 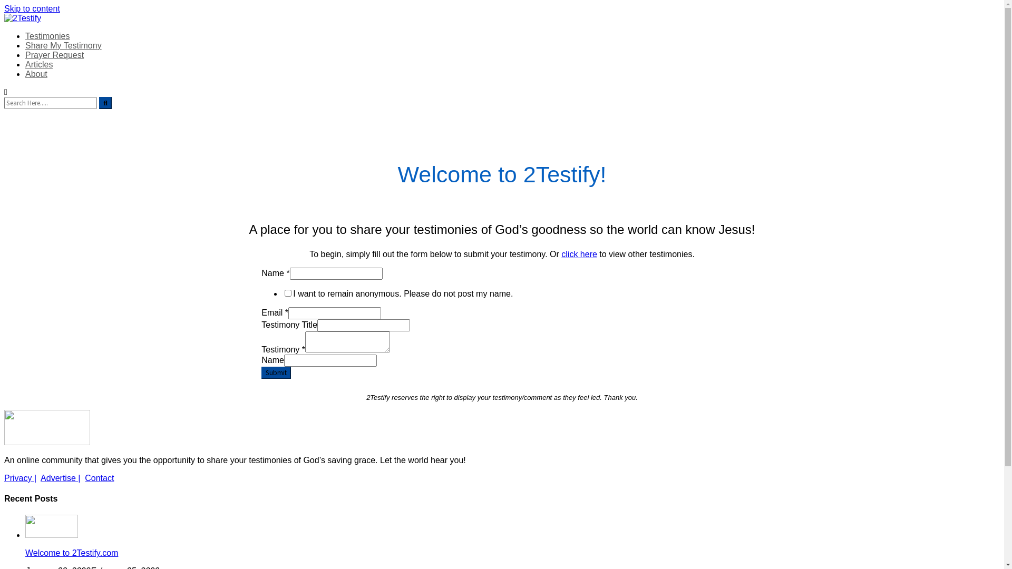 What do you see at coordinates (512, 553) in the screenshot?
I see `Welcome to 2Testify.com` at bounding box center [512, 553].